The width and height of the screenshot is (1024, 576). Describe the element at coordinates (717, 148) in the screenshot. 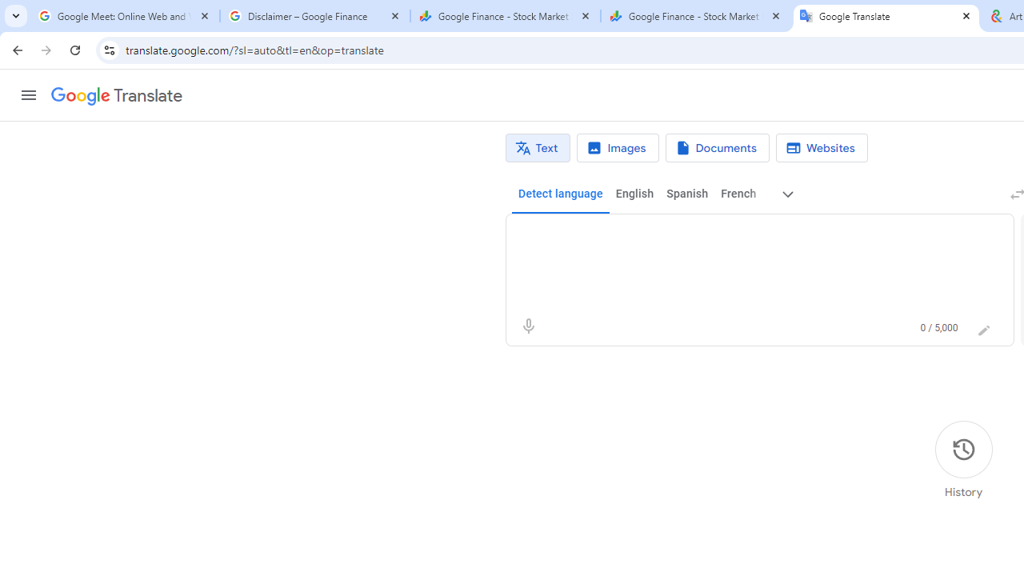

I see `Document translation` at that location.